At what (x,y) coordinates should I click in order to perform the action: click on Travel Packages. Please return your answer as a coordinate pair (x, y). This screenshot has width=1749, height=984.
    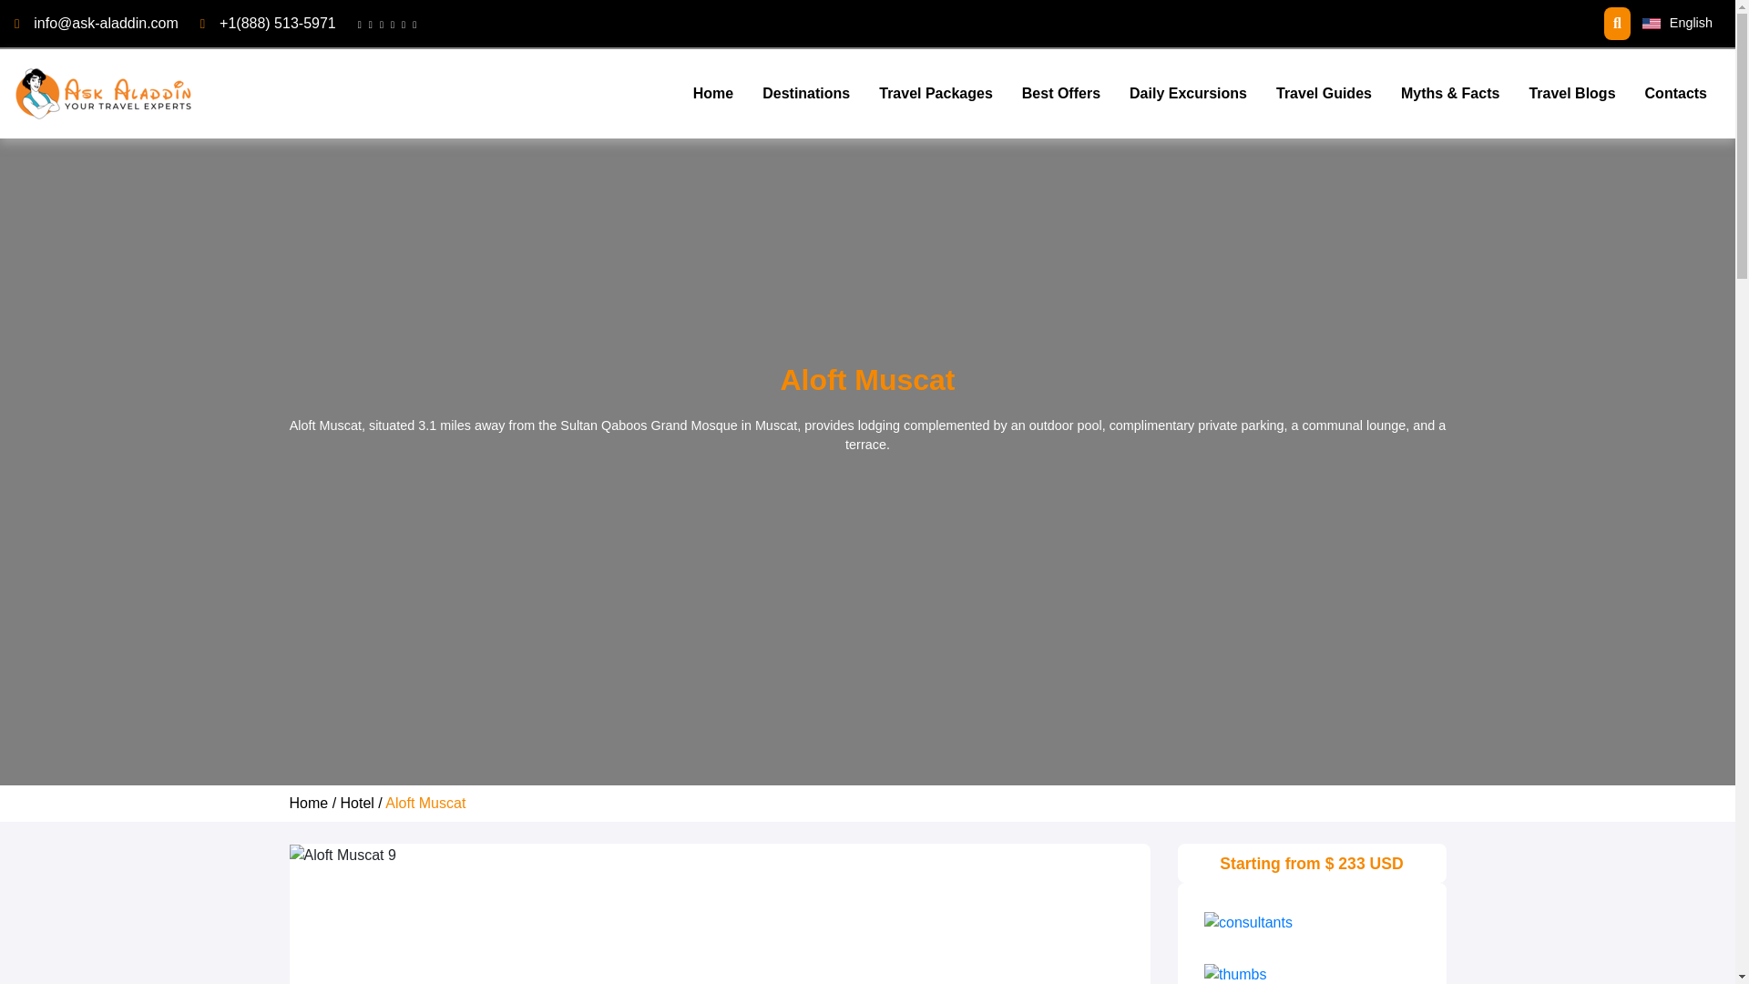
    Looking at the image, I should click on (936, 94).